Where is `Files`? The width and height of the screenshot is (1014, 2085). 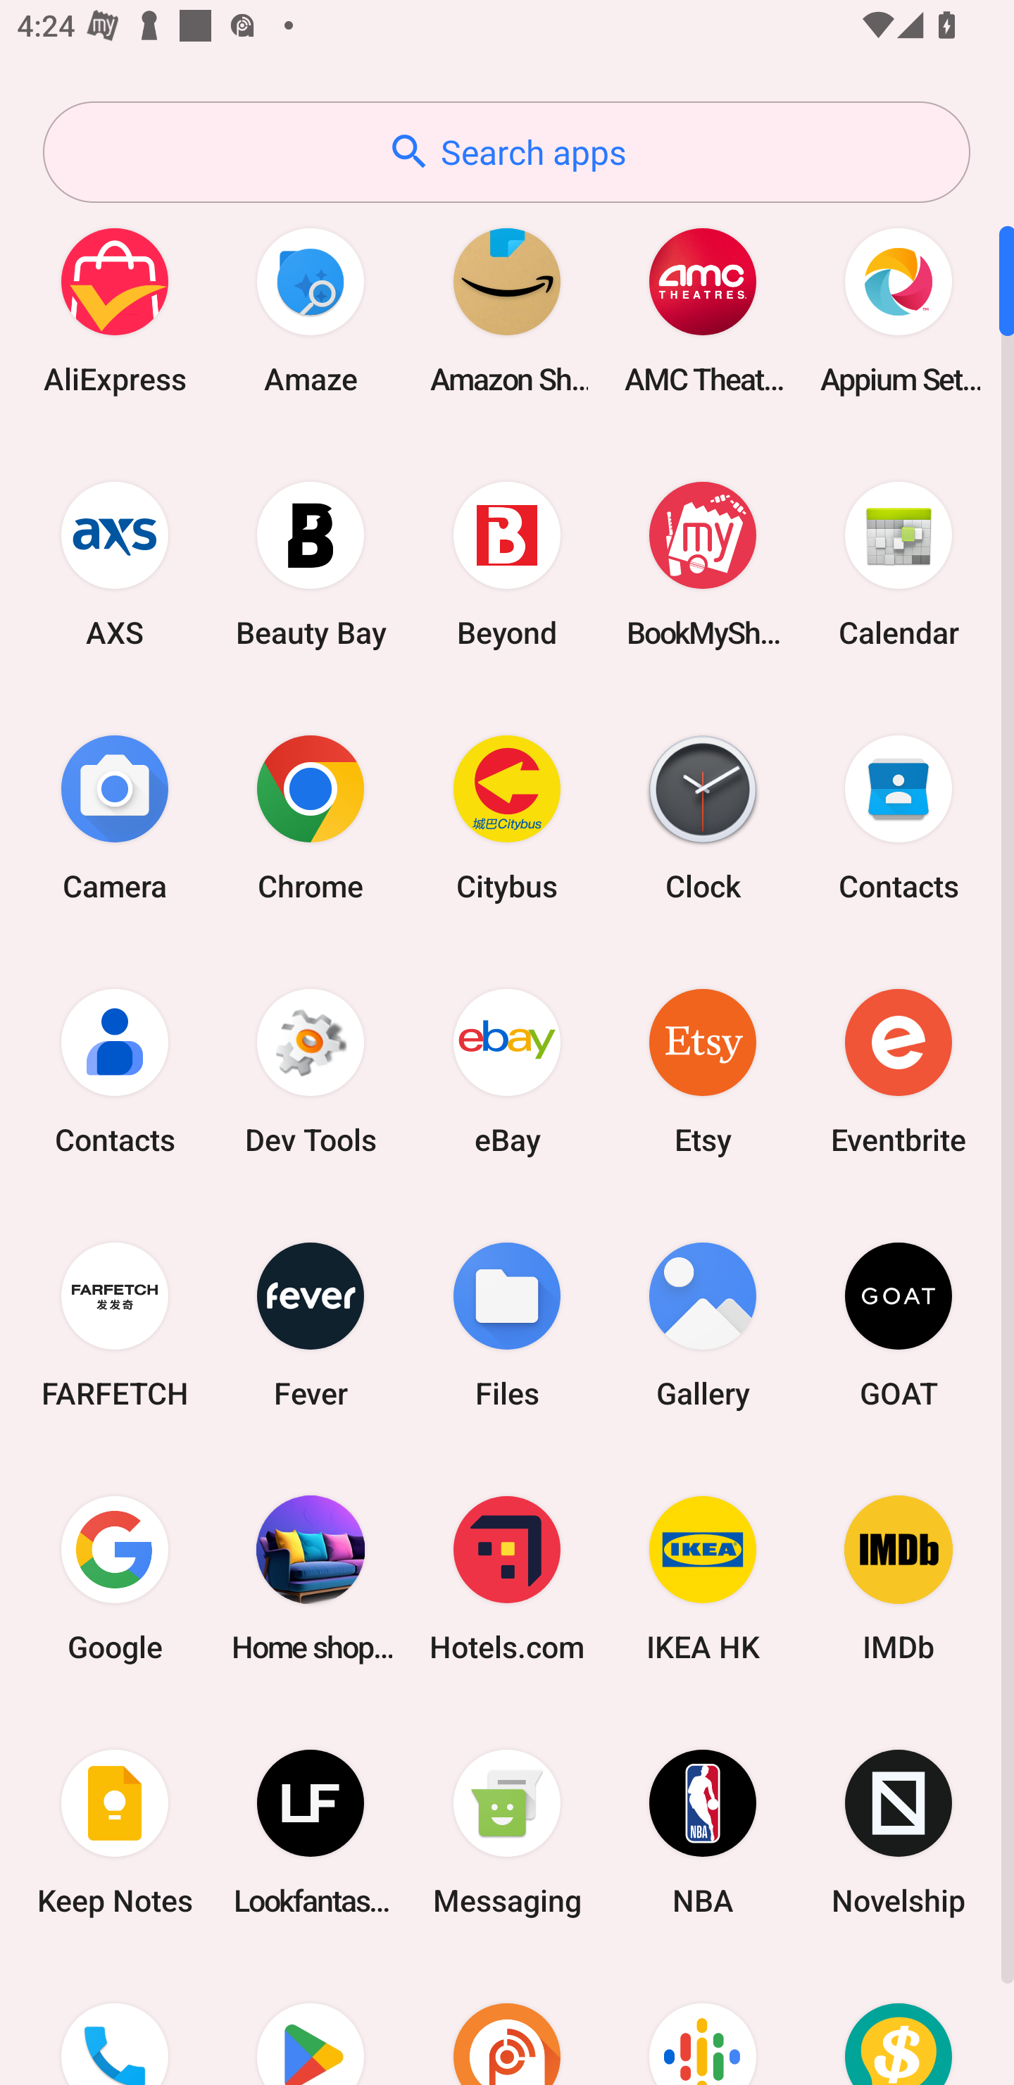 Files is located at coordinates (507, 1324).